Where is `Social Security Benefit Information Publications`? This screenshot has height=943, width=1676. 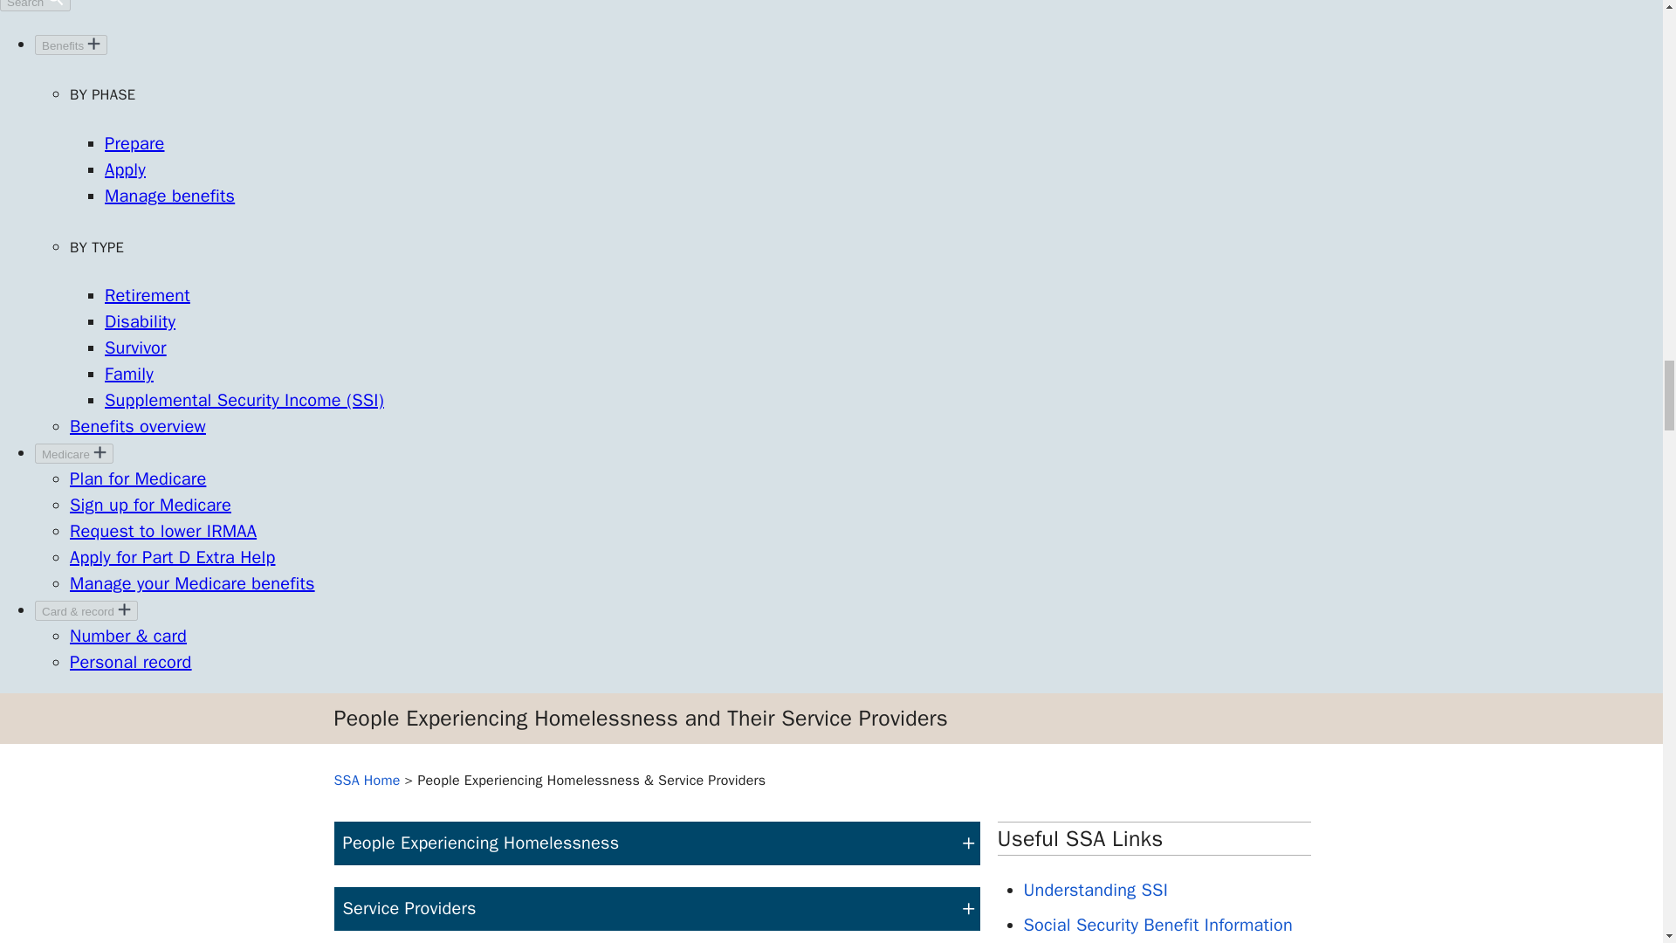
Social Security Benefit Information Publications is located at coordinates (1157, 928).